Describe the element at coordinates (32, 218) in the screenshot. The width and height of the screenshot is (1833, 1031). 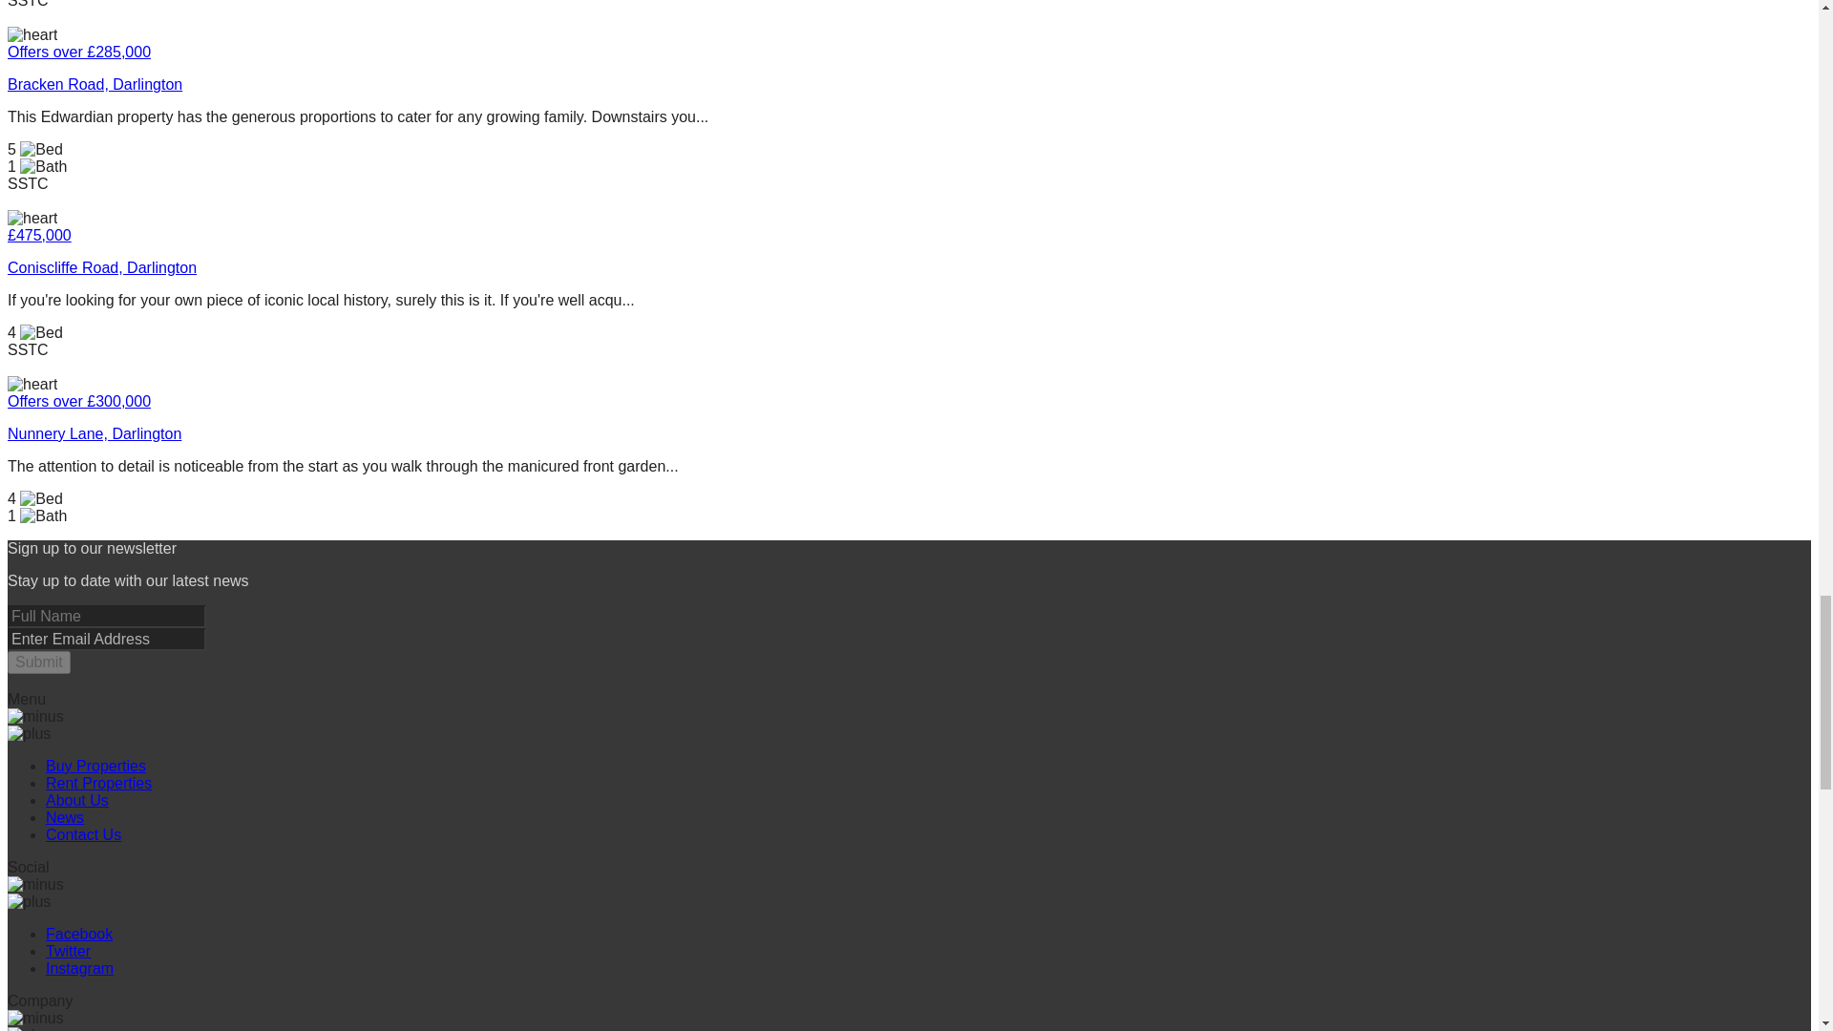
I see `Save` at that location.